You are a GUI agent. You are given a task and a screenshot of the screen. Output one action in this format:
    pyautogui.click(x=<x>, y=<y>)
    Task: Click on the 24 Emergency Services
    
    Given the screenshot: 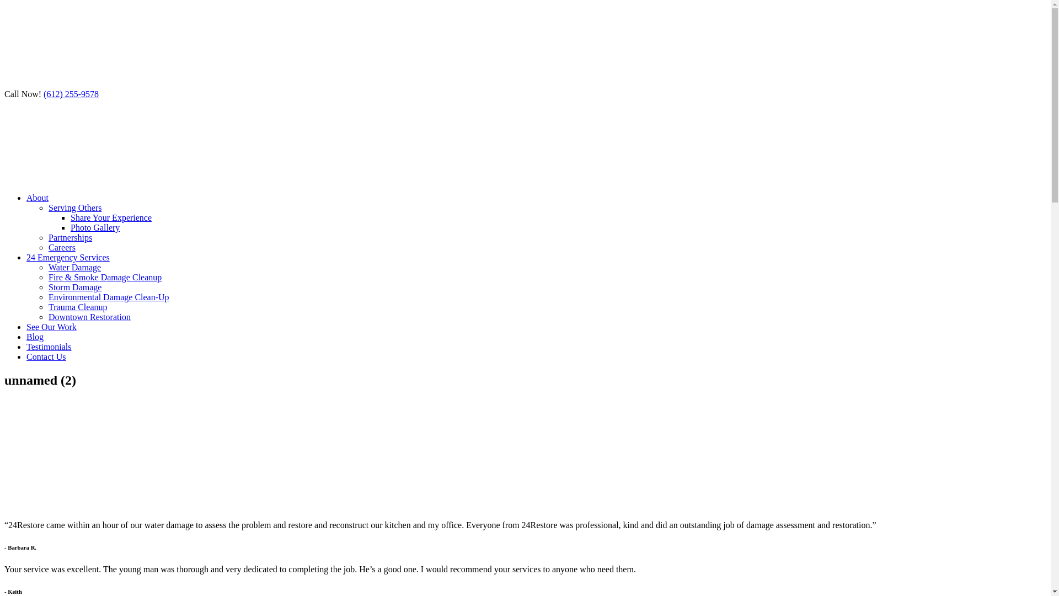 What is the action you would take?
    pyautogui.click(x=68, y=257)
    